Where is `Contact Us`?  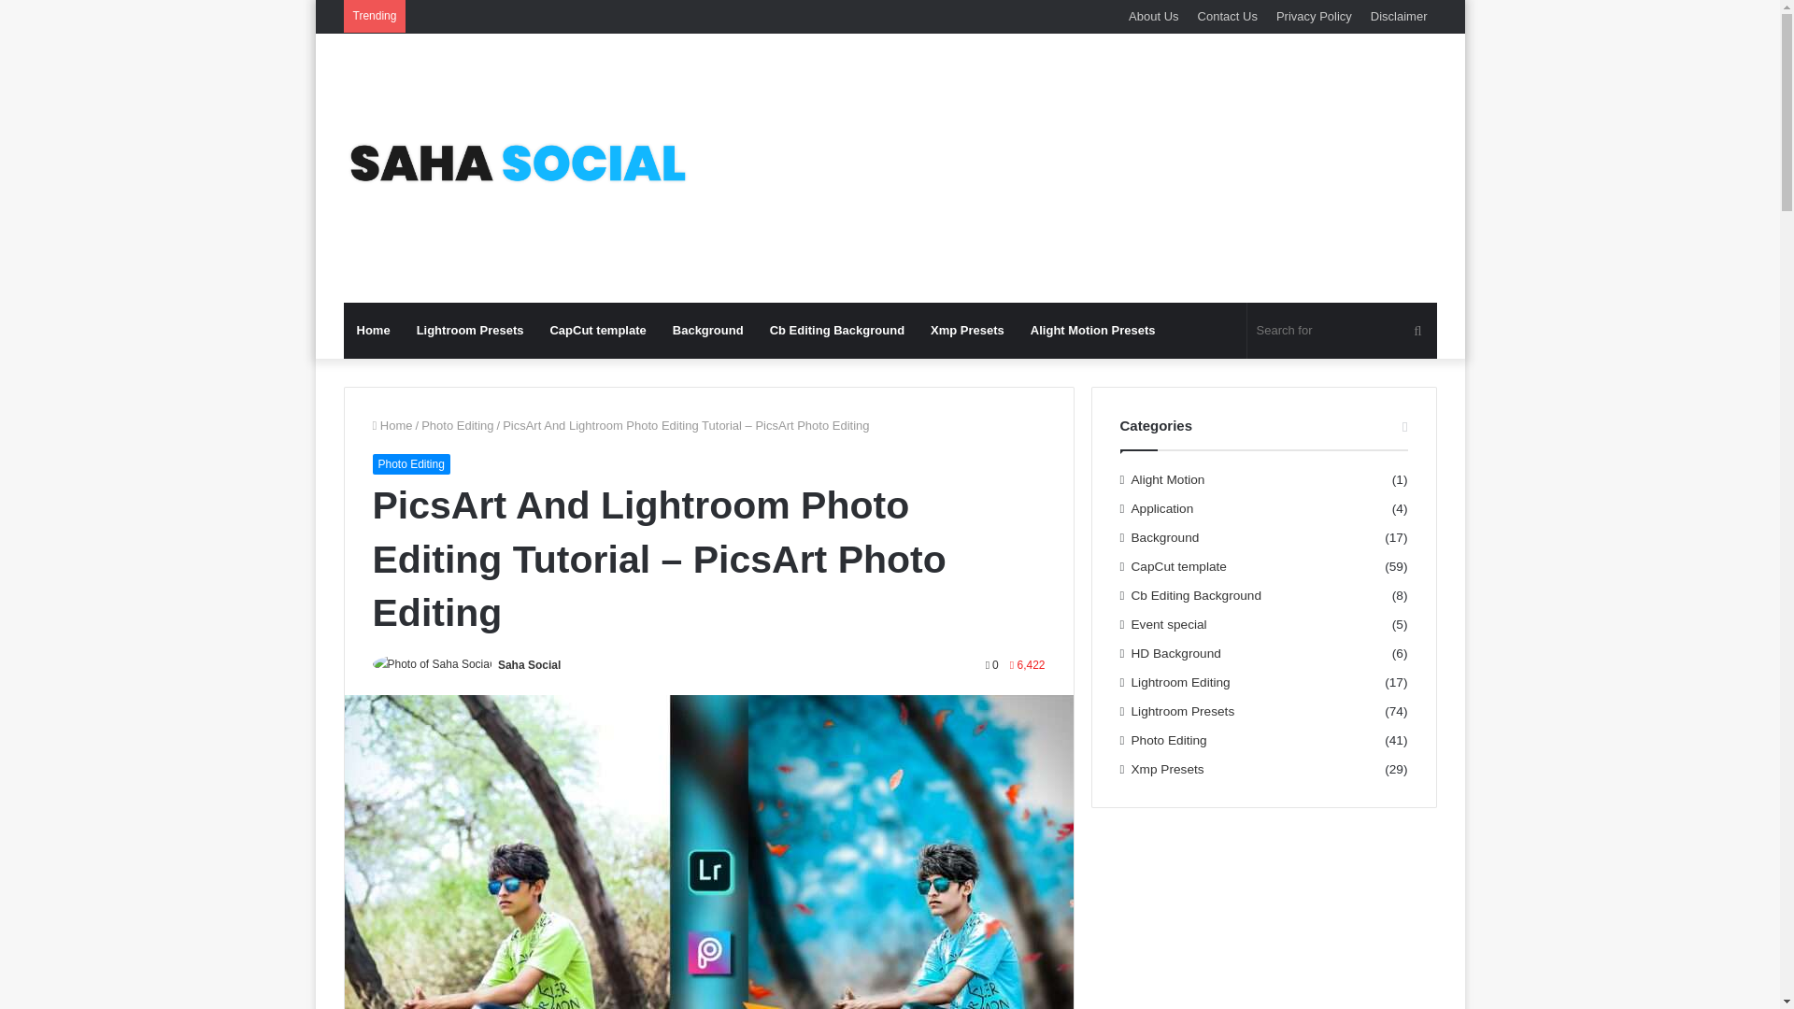
Contact Us is located at coordinates (1227, 16).